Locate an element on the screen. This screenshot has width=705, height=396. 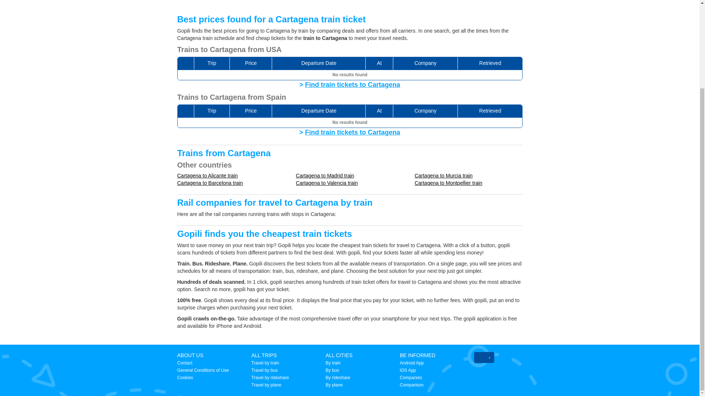
iOS App is located at coordinates (408, 370).